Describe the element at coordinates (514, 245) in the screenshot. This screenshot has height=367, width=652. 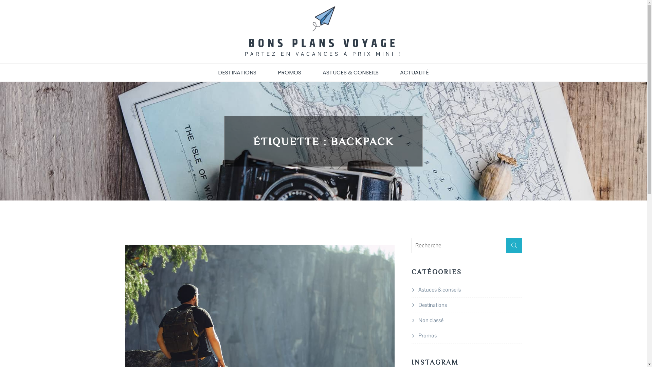
I see `Search` at that location.